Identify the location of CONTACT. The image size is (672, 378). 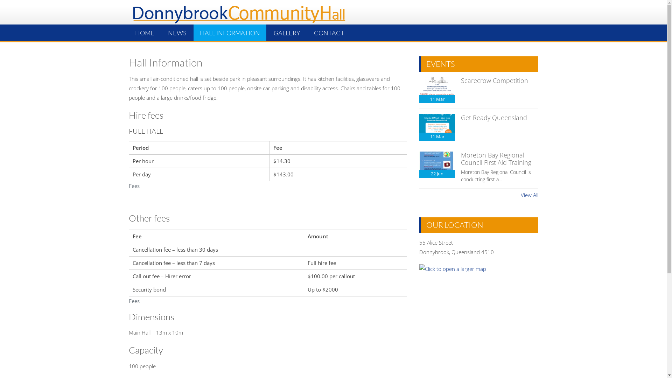
(329, 33).